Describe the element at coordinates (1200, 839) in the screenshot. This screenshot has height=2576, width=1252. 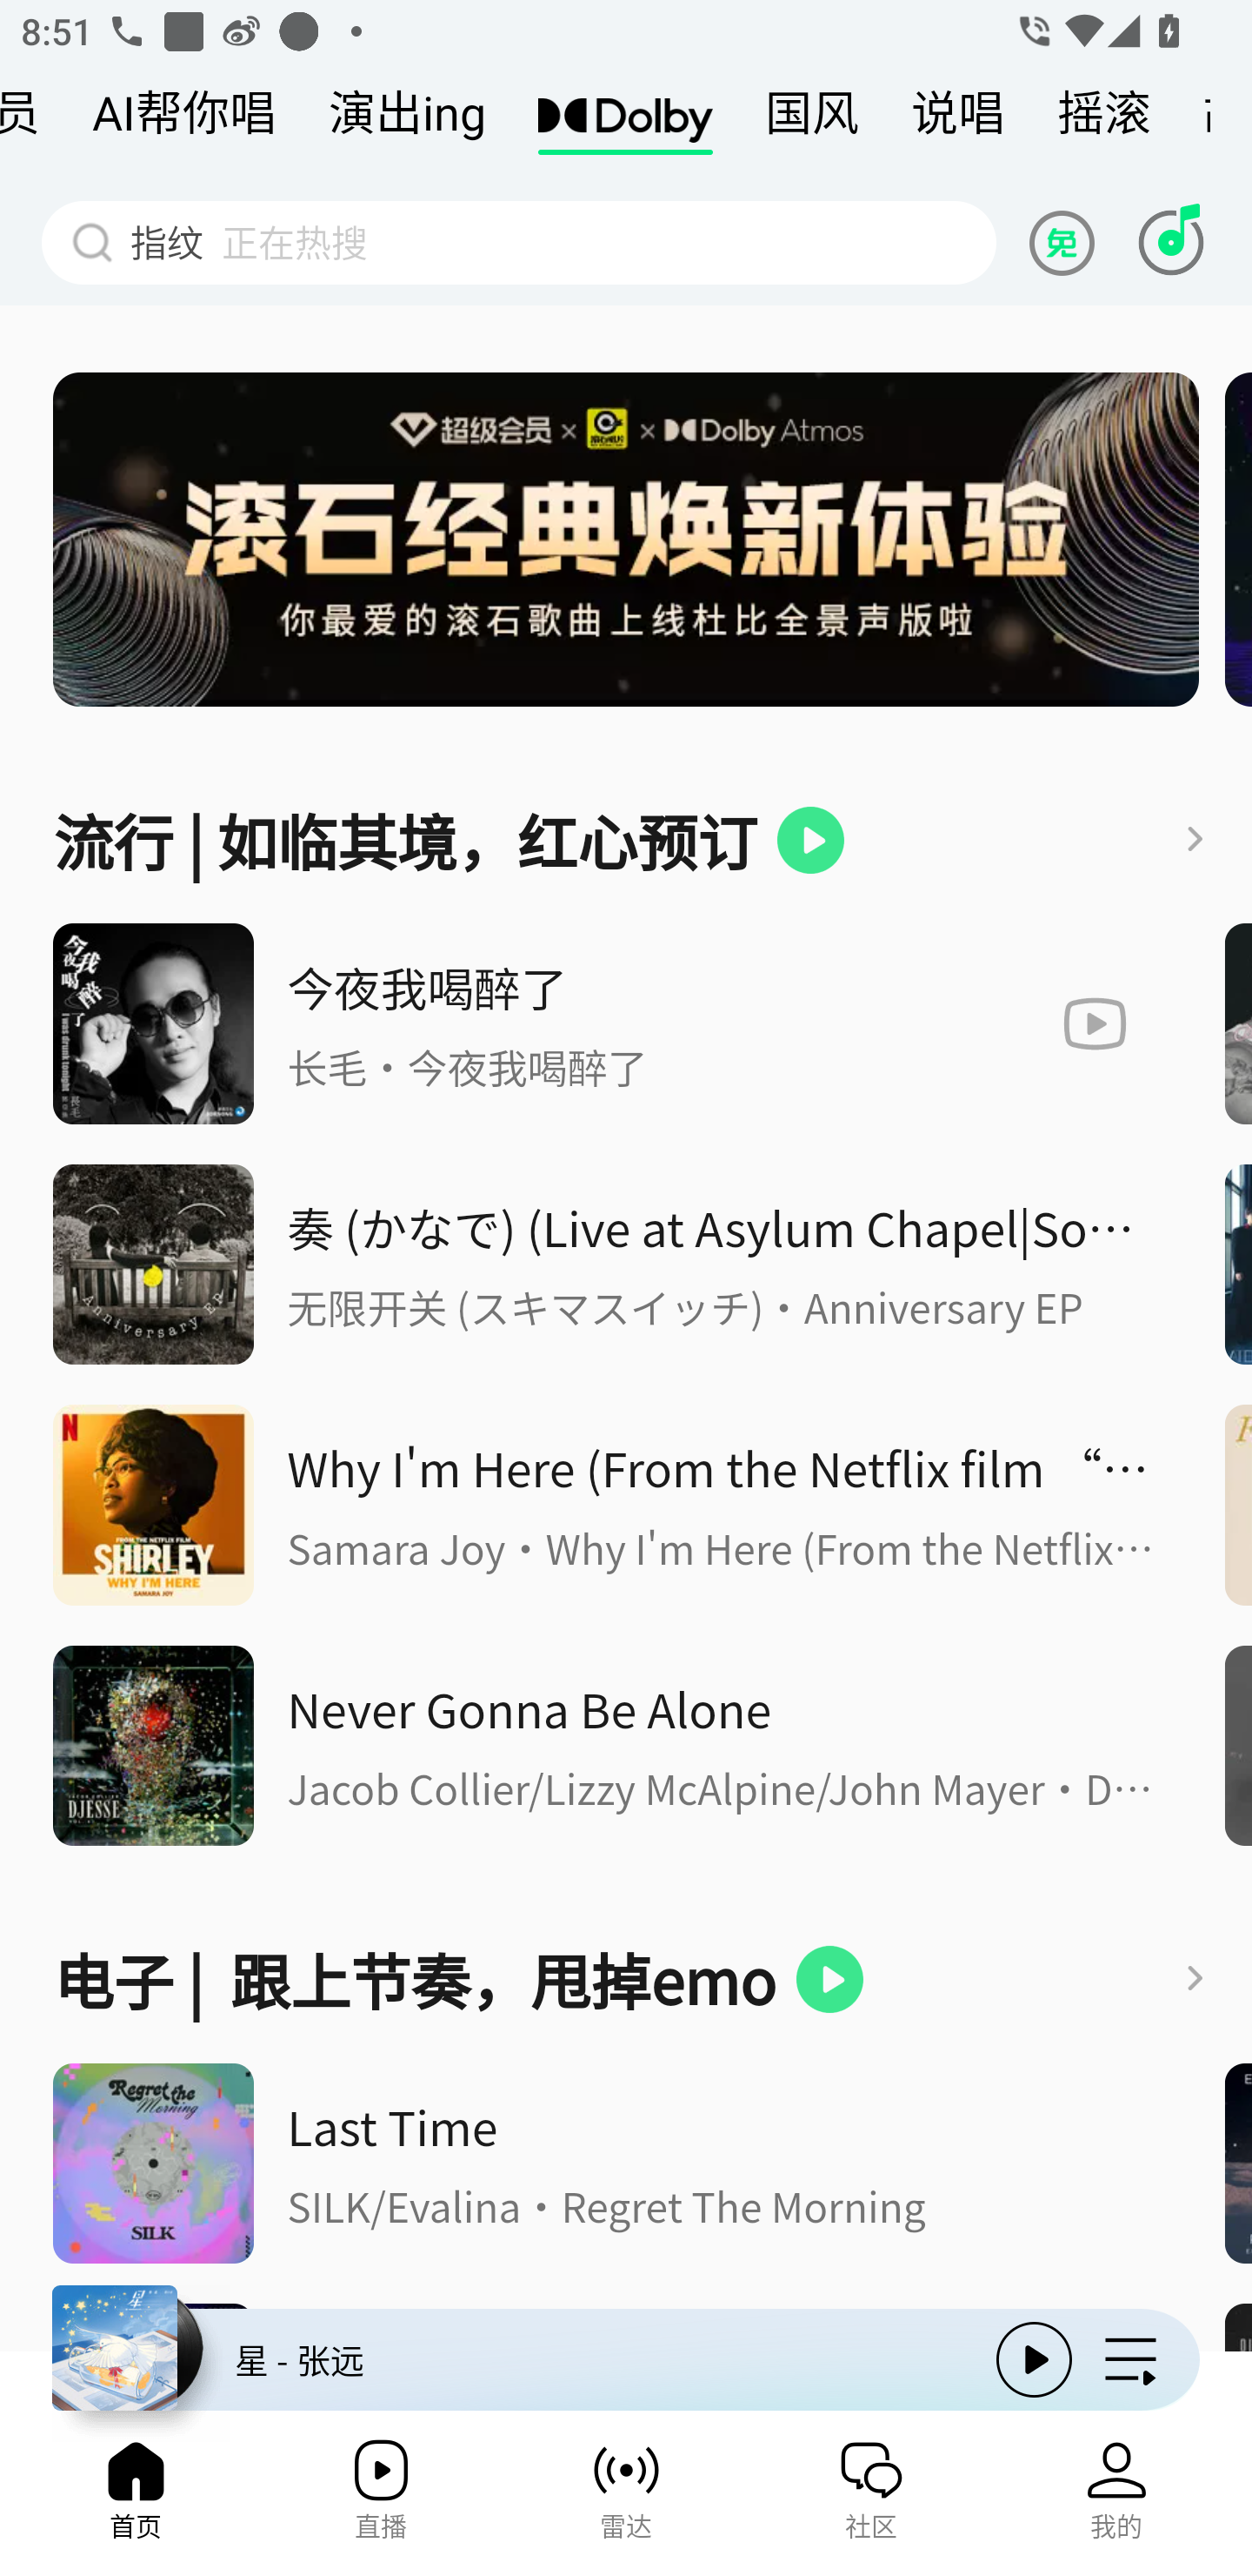
I see `更多` at that location.